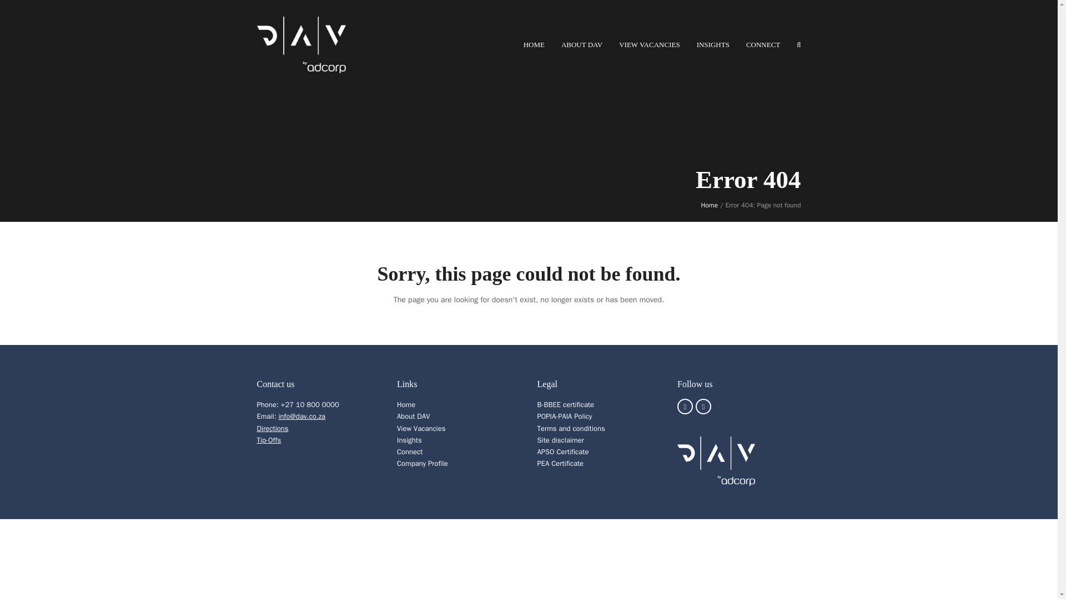 Image resolution: width=1066 pixels, height=599 pixels. I want to click on Facebook, so click(685, 407).